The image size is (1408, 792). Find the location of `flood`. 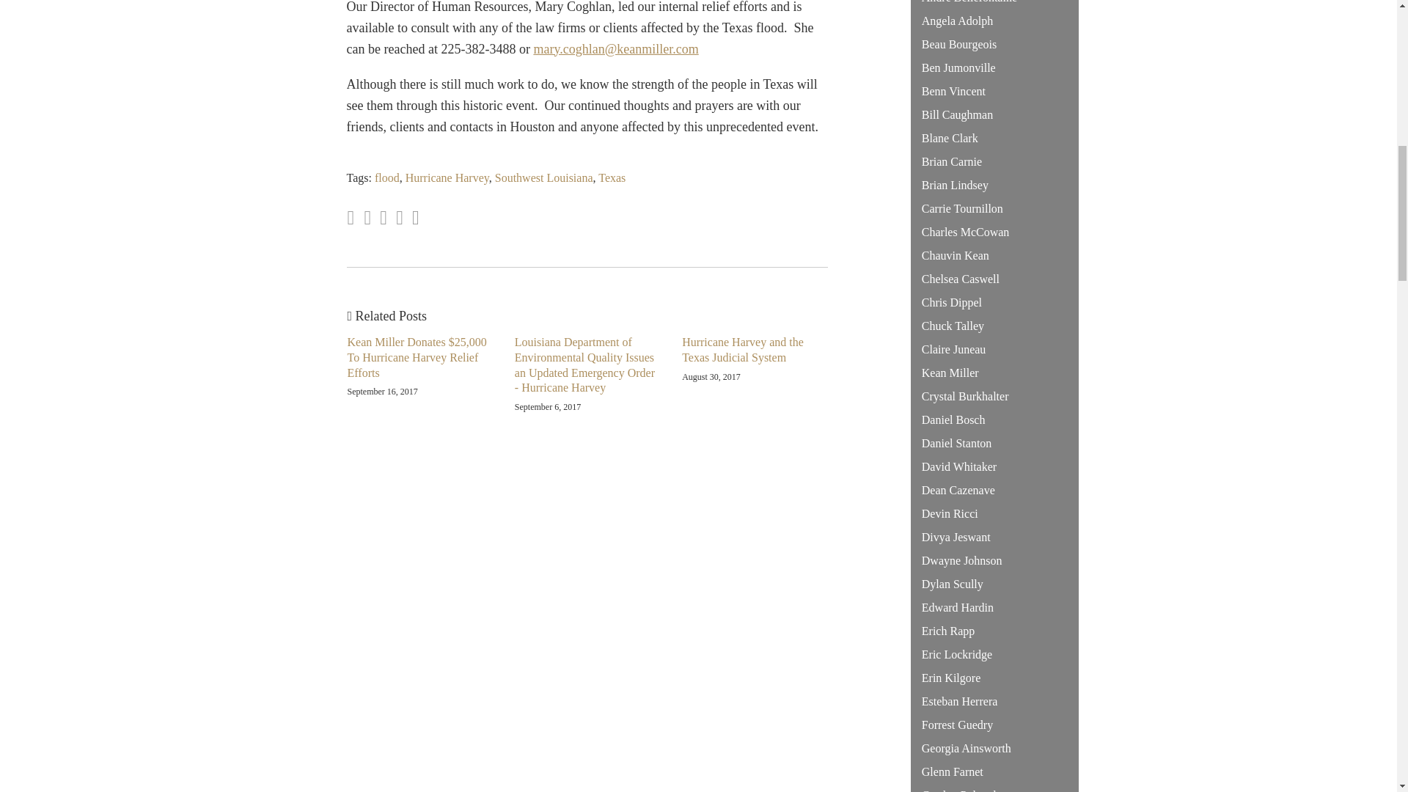

flood is located at coordinates (387, 177).